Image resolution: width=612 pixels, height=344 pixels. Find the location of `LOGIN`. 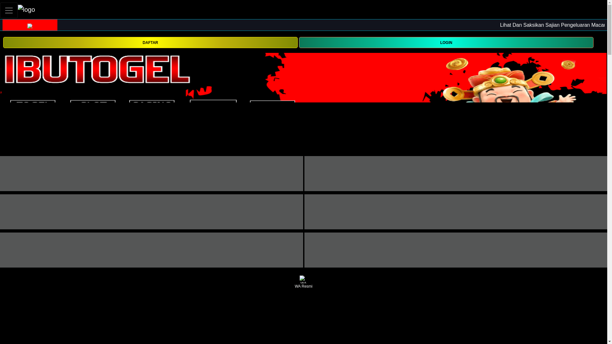

LOGIN is located at coordinates (446, 42).